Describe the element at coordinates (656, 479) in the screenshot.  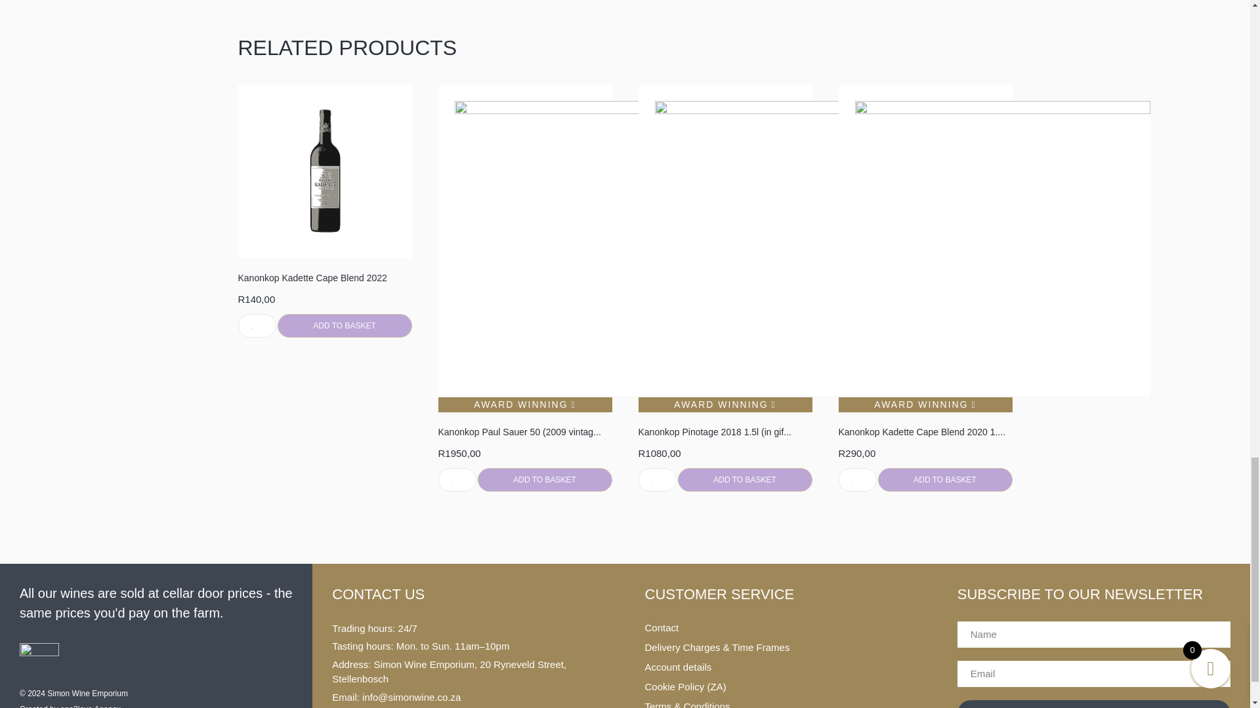
I see `1` at that location.